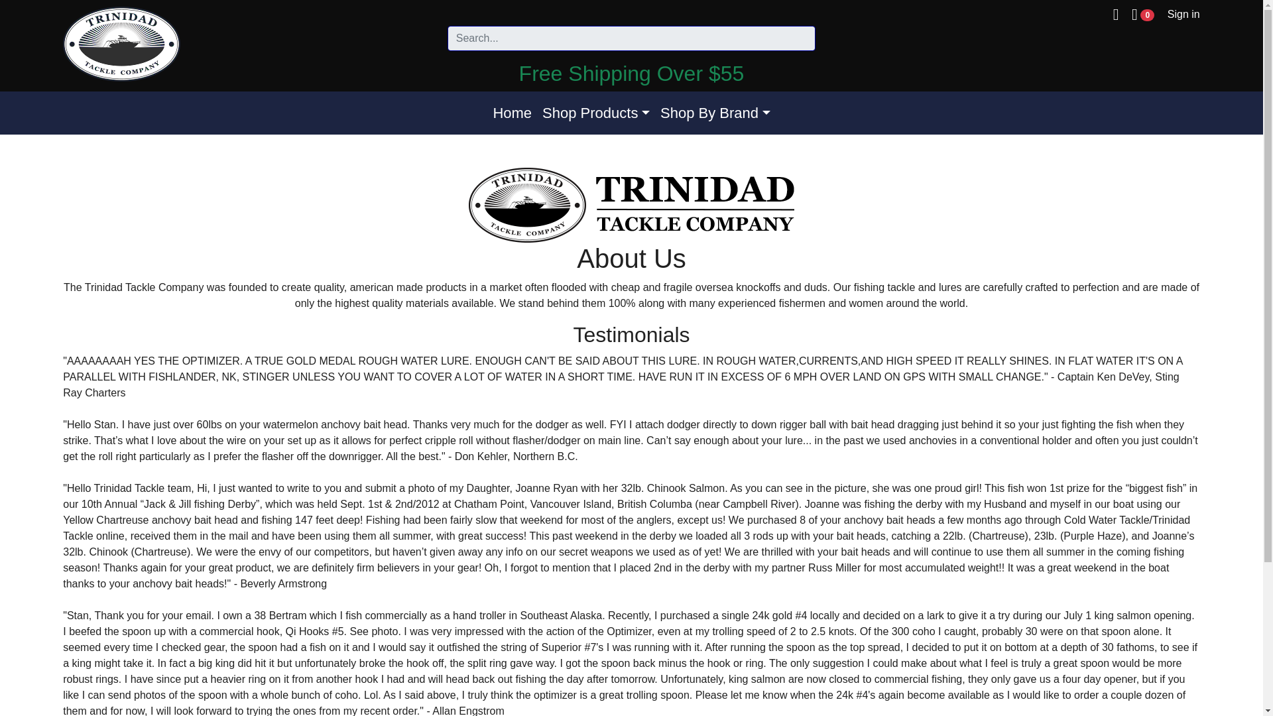 This screenshot has height=716, width=1273. What do you see at coordinates (715, 113) in the screenshot?
I see `Shop By Brand` at bounding box center [715, 113].